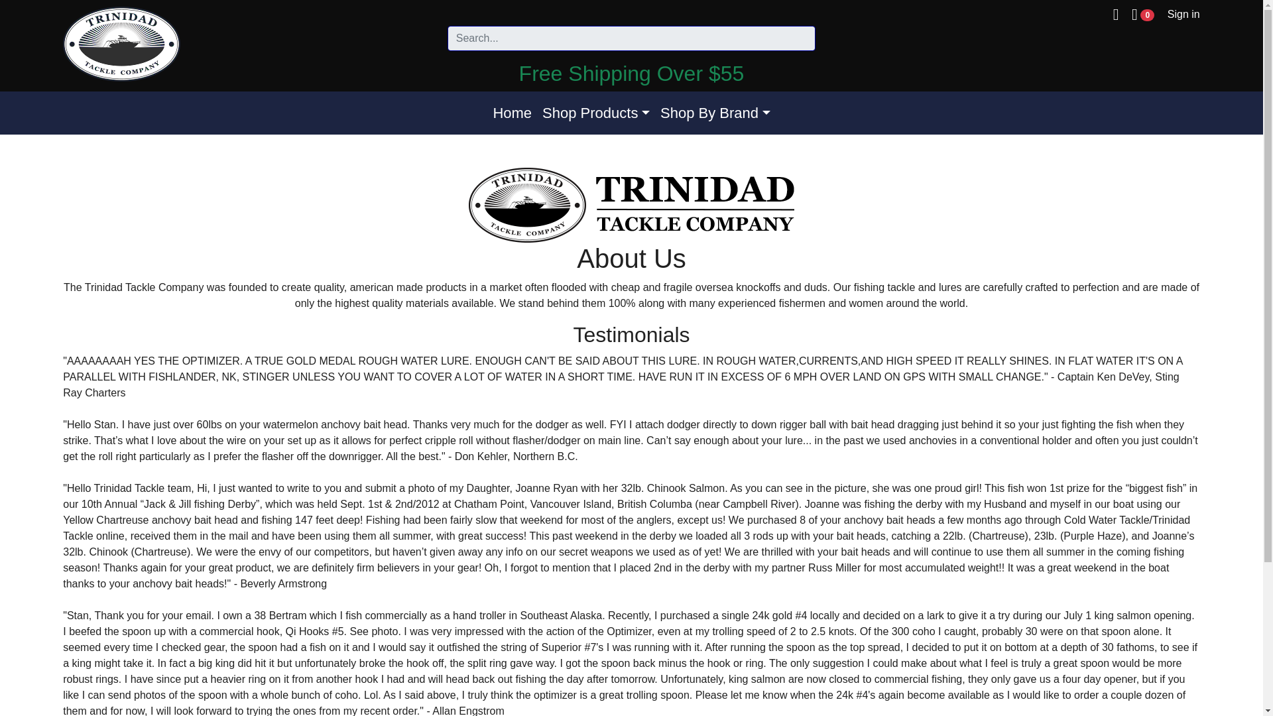 This screenshot has height=716, width=1273. What do you see at coordinates (715, 113) in the screenshot?
I see `Shop By Brand` at bounding box center [715, 113].